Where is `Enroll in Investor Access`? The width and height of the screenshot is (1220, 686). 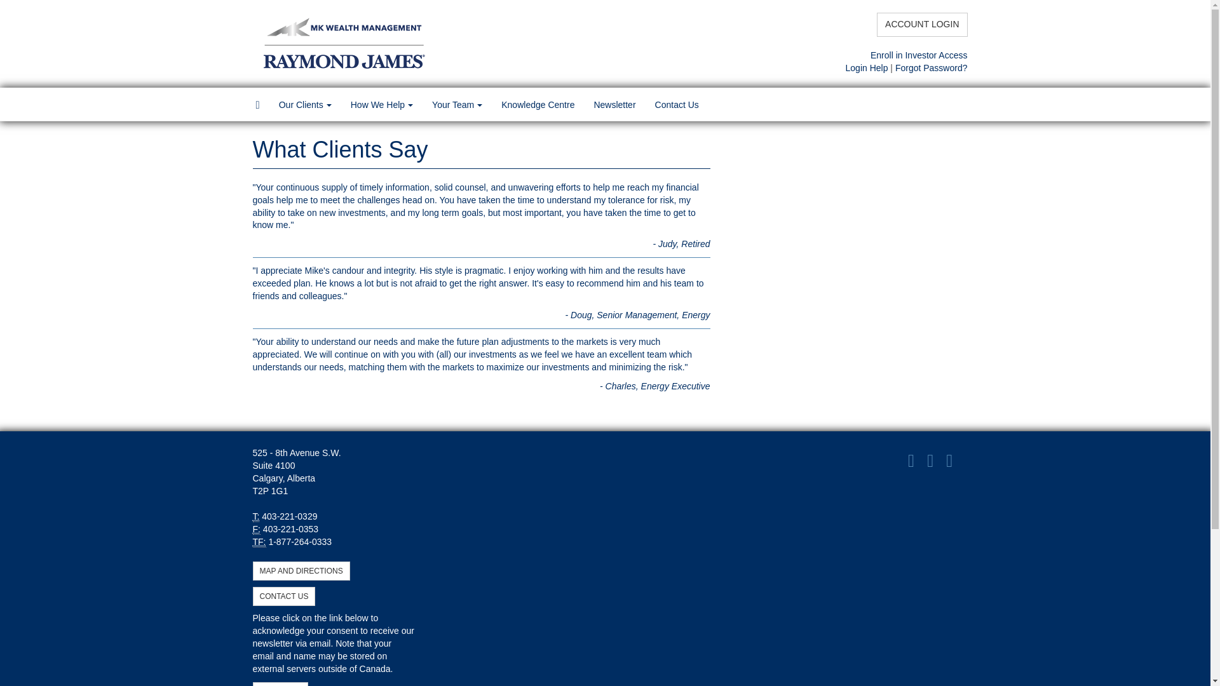 Enroll in Investor Access is located at coordinates (919, 55).